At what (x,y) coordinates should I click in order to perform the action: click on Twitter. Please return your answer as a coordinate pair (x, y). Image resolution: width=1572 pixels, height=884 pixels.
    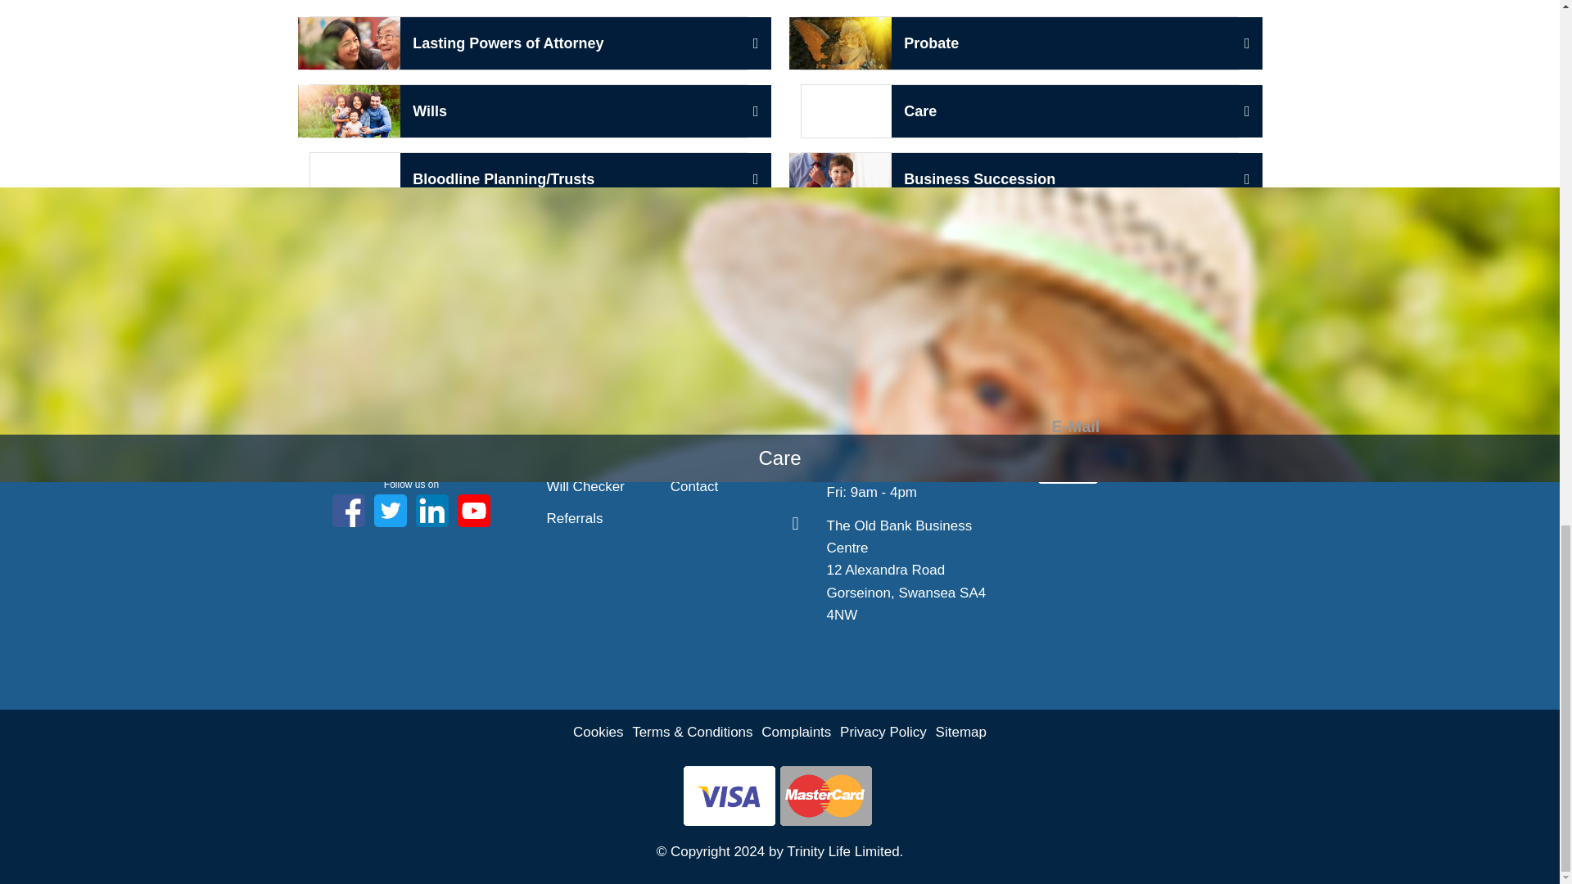
    Looking at the image, I should click on (411, 404).